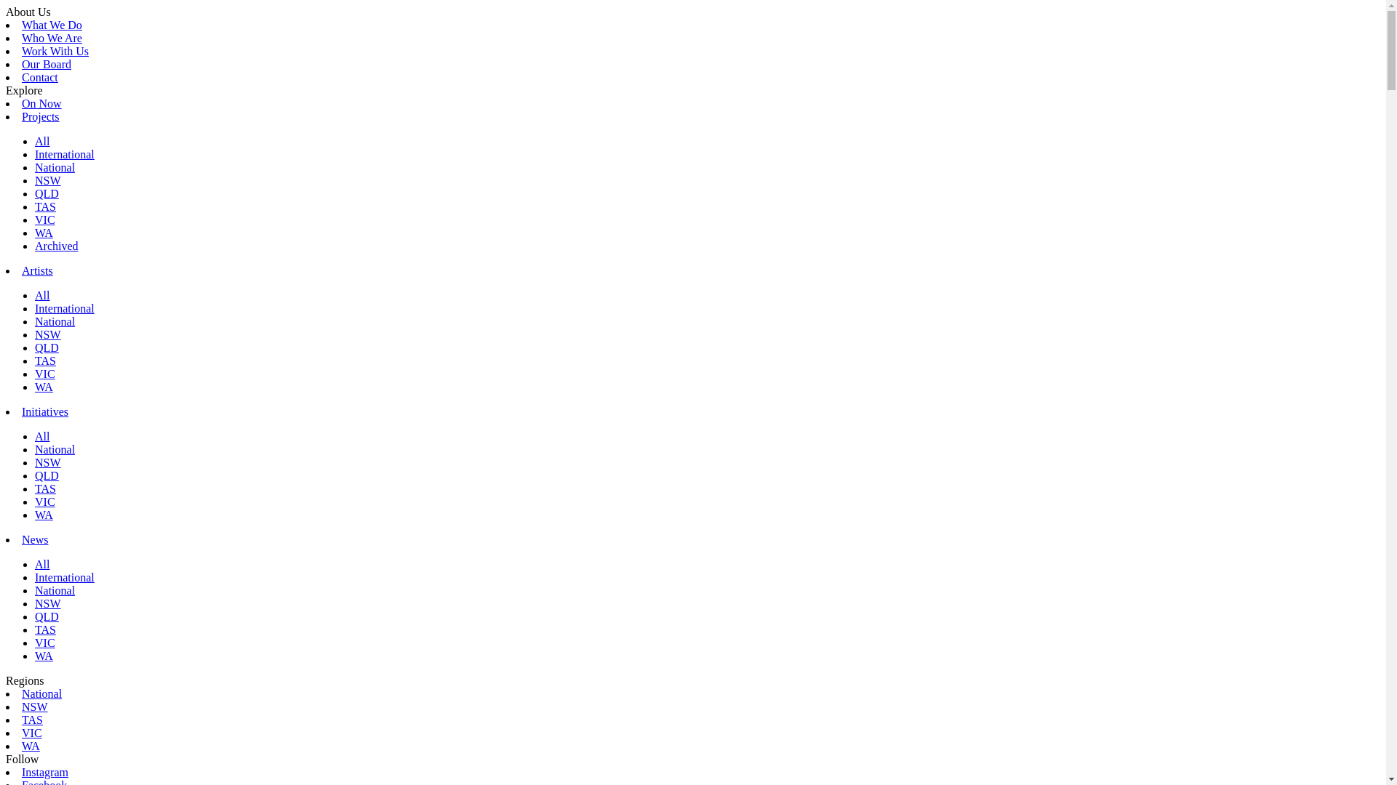 Image resolution: width=1397 pixels, height=785 pixels. I want to click on QLD, so click(47, 475).